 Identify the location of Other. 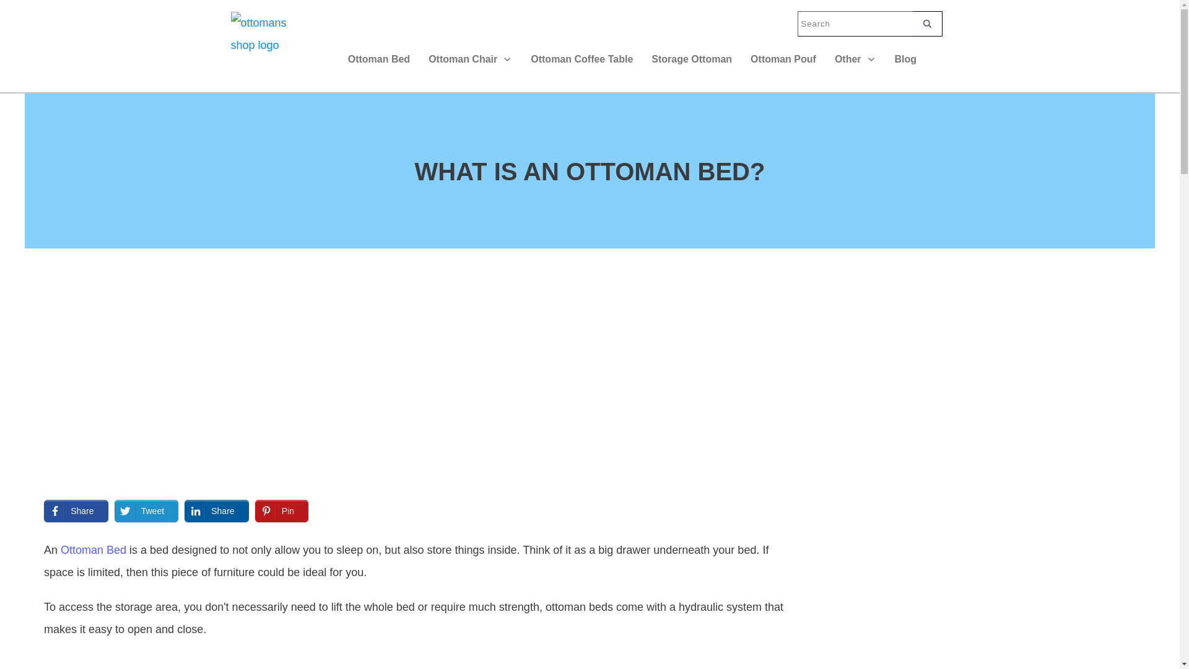
(855, 59).